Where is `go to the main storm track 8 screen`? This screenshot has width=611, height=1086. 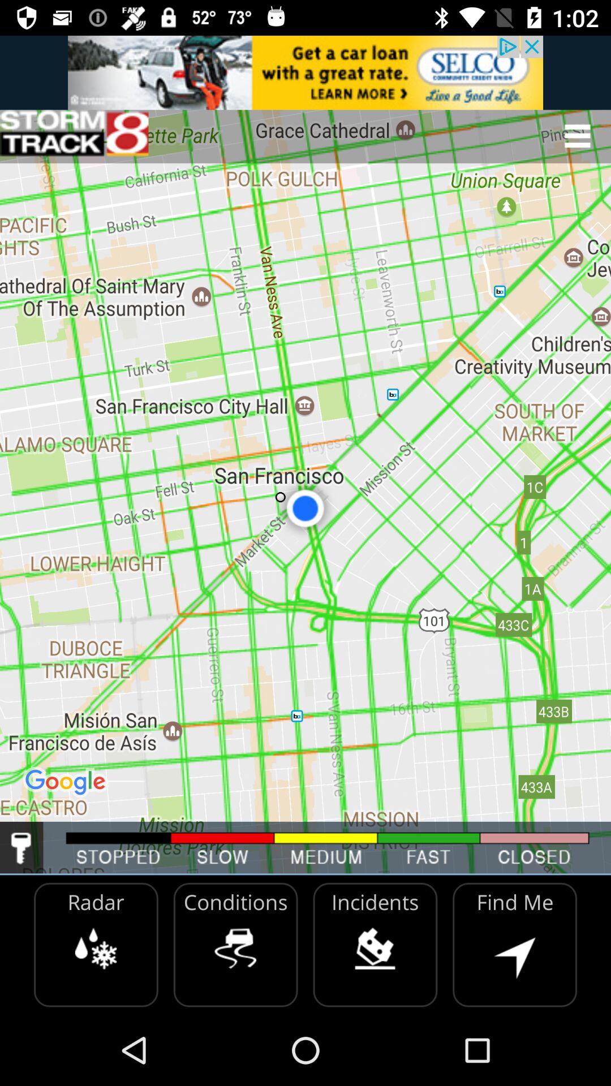
go to the main storm track 8 screen is located at coordinates (74, 136).